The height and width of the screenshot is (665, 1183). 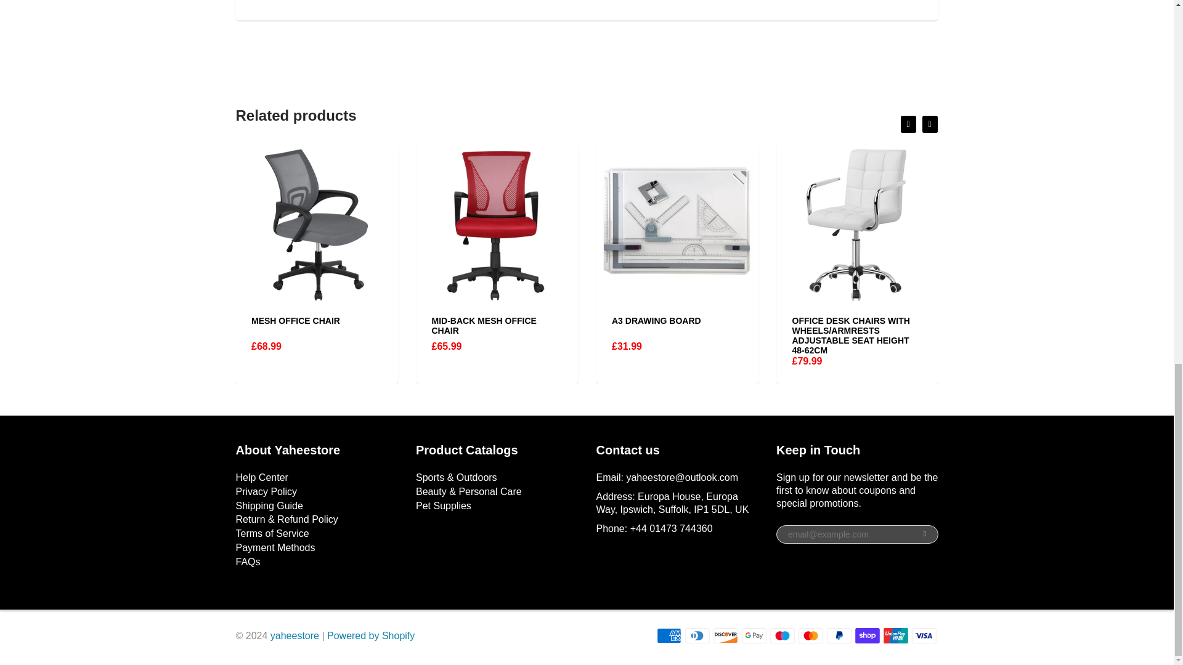 I want to click on Google Pay, so click(x=754, y=635).